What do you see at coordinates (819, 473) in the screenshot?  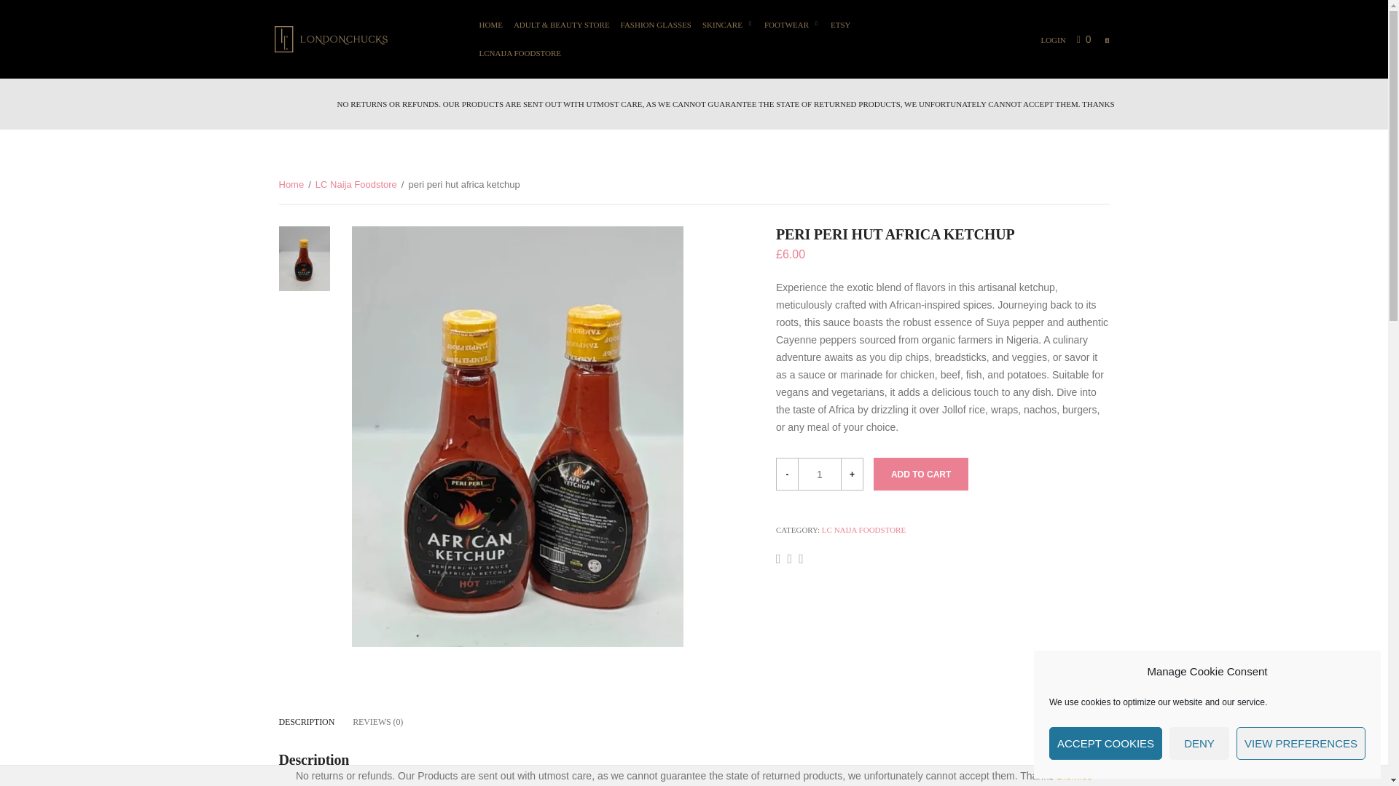 I see `Qty` at bounding box center [819, 473].